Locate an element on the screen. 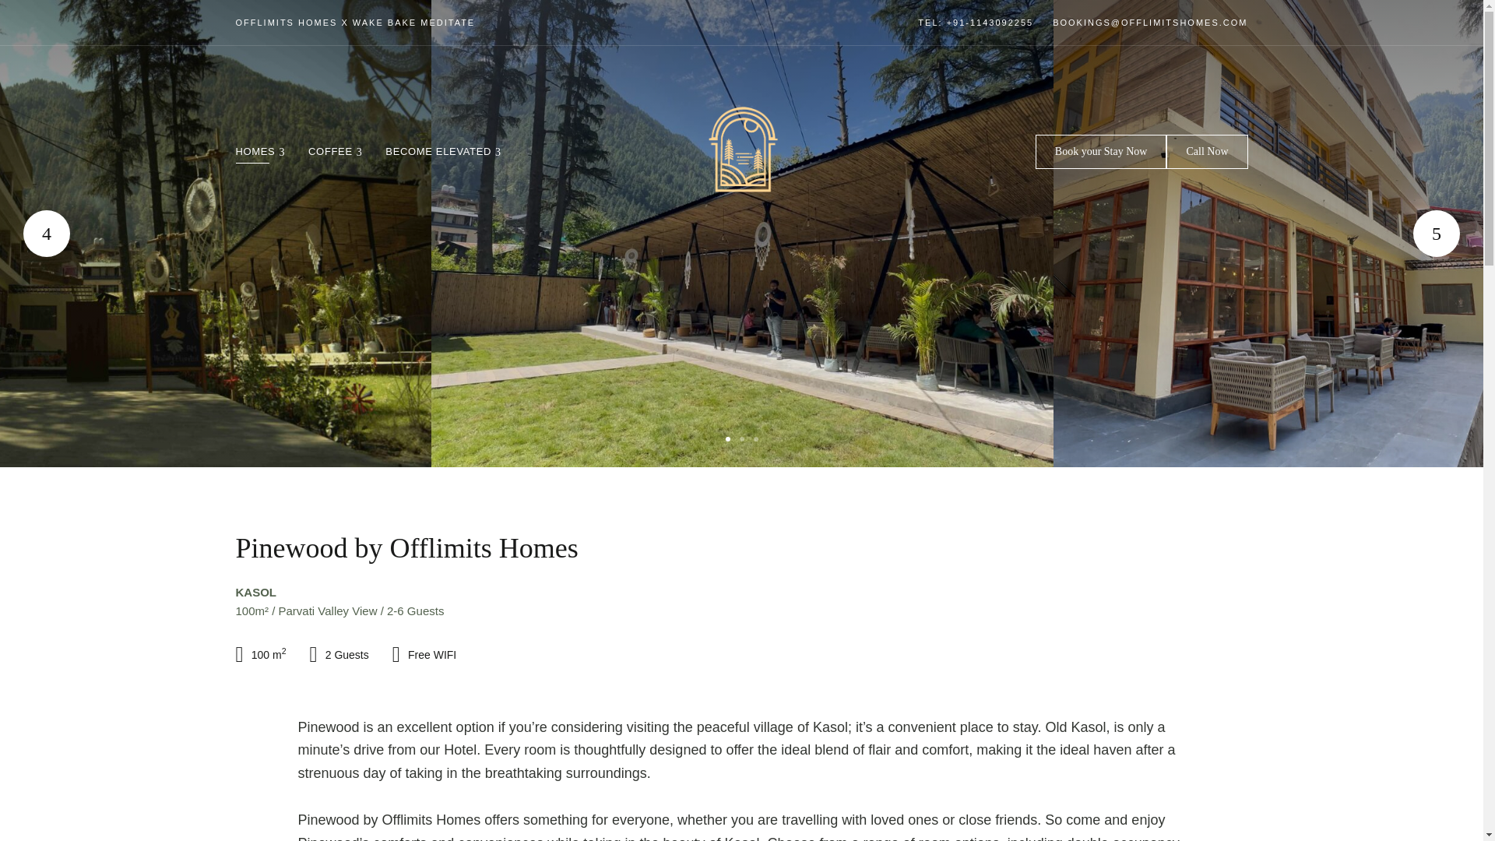 The width and height of the screenshot is (1495, 841). Previous is located at coordinates (47, 234).